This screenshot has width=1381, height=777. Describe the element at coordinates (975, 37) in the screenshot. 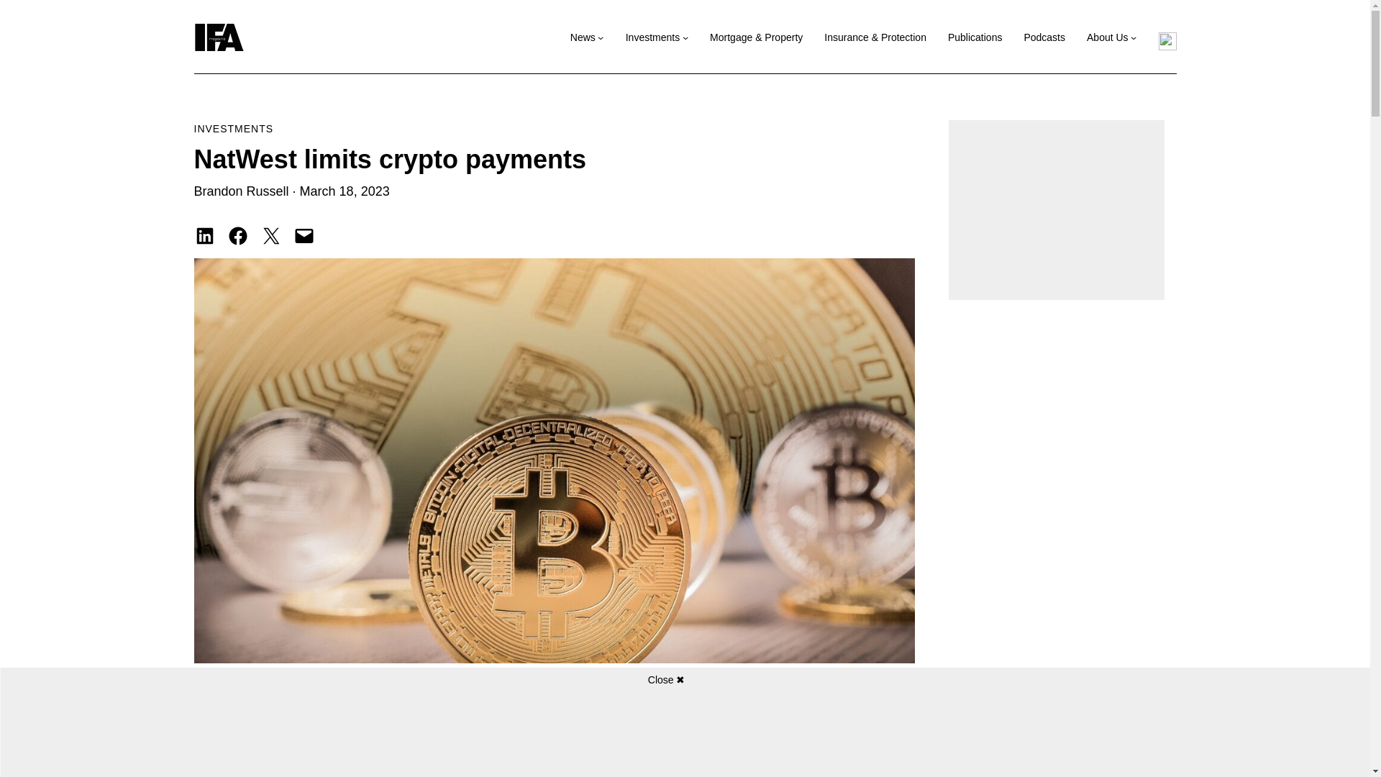

I see `Publications` at that location.